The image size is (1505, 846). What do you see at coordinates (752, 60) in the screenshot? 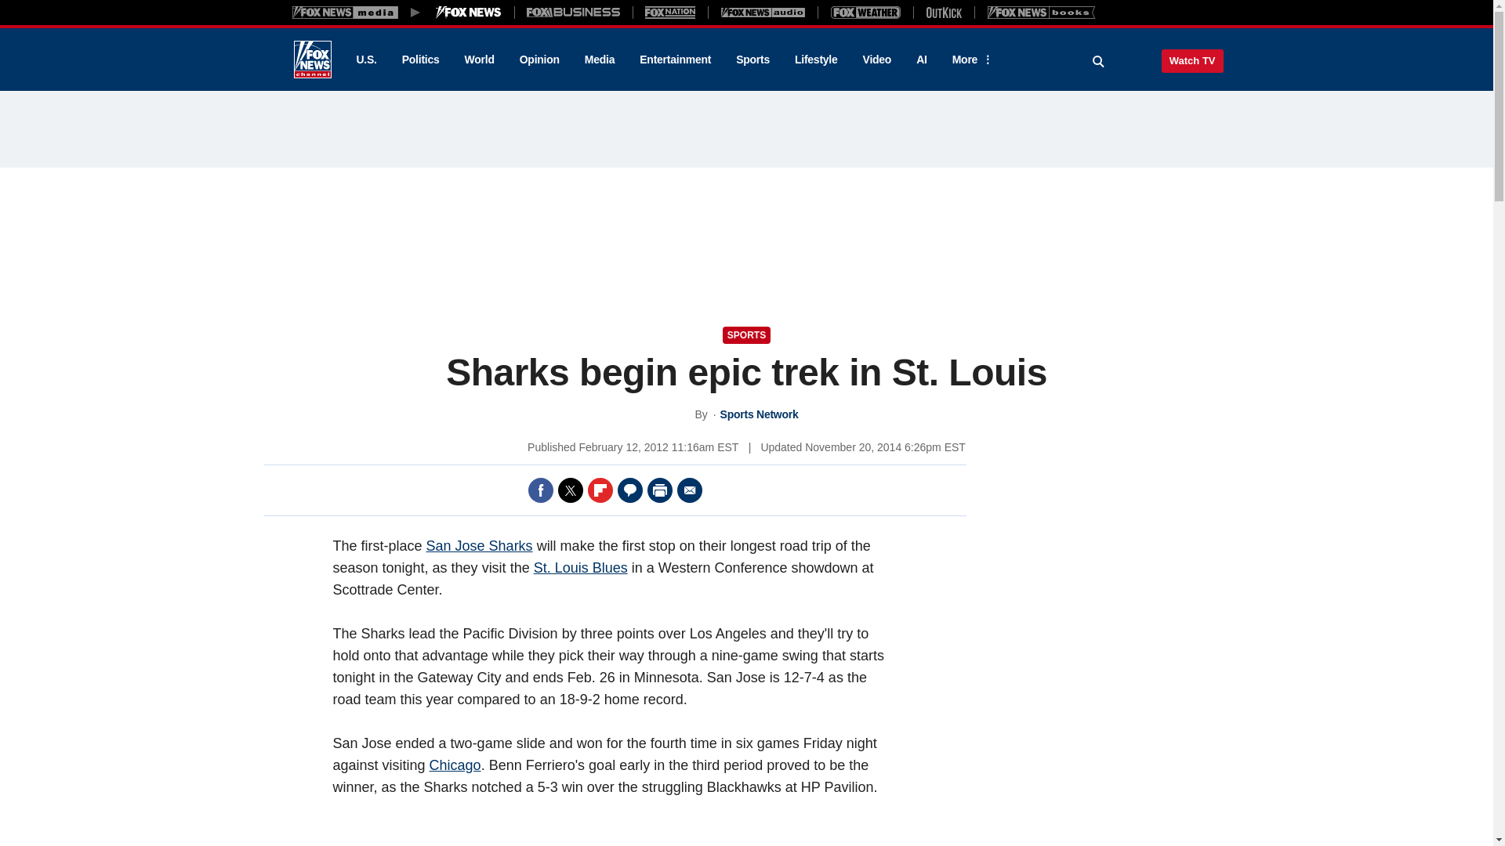
I see `Sports` at bounding box center [752, 60].